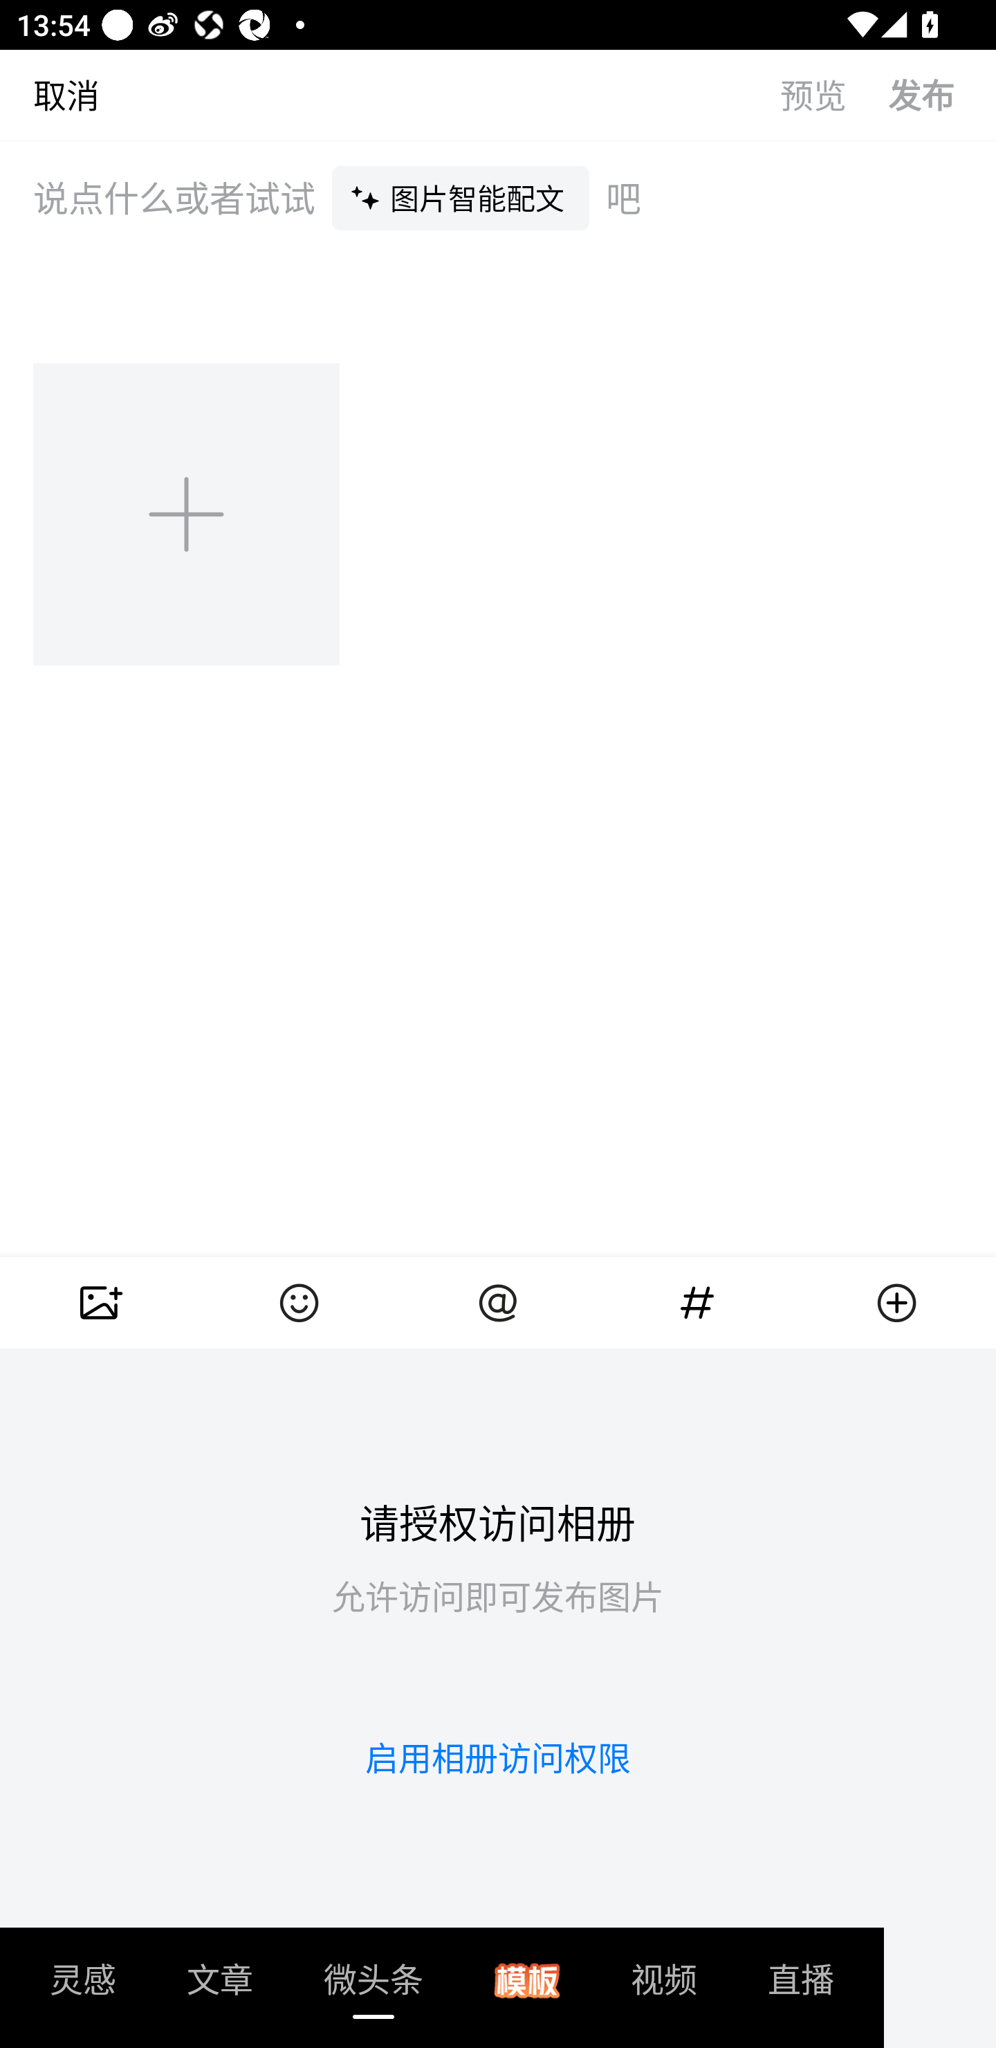  I want to click on 发布, so click(942, 94).